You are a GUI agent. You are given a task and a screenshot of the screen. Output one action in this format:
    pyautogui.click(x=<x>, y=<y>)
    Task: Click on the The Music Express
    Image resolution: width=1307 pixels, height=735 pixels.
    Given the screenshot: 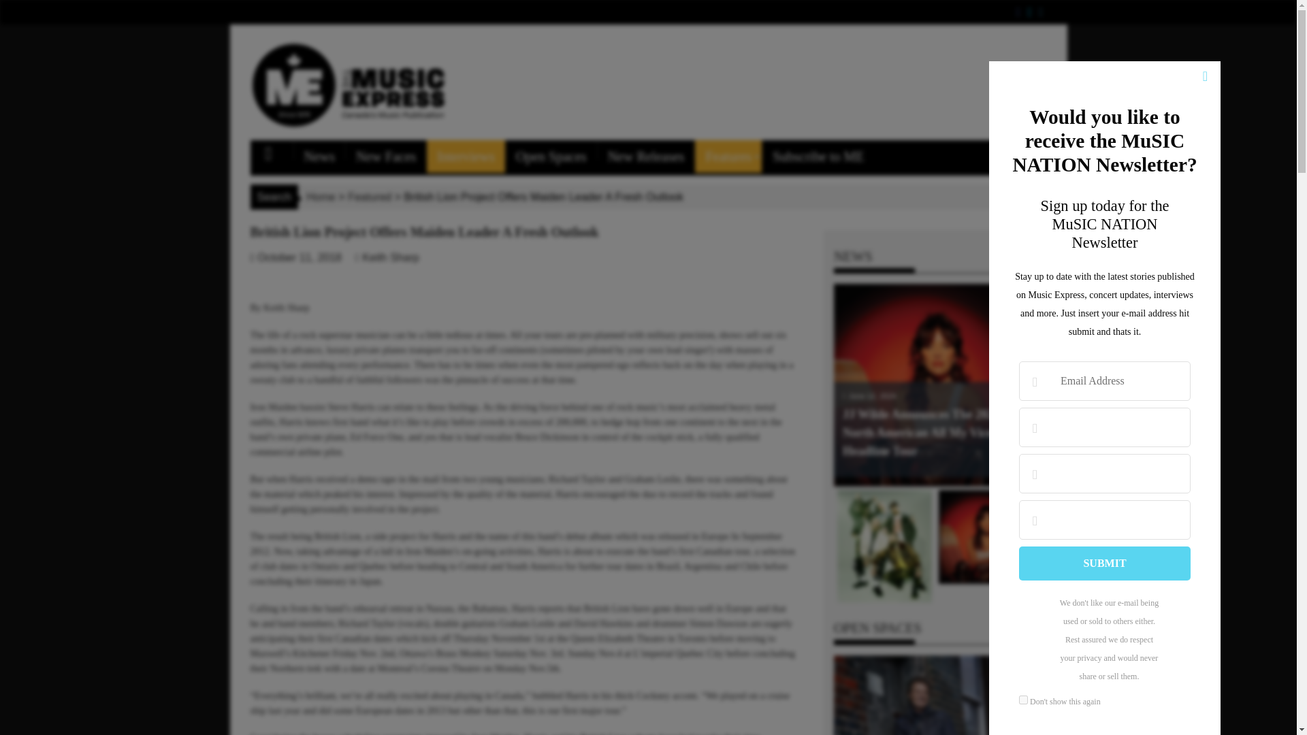 What is the action you would take?
    pyautogui.click(x=275, y=151)
    